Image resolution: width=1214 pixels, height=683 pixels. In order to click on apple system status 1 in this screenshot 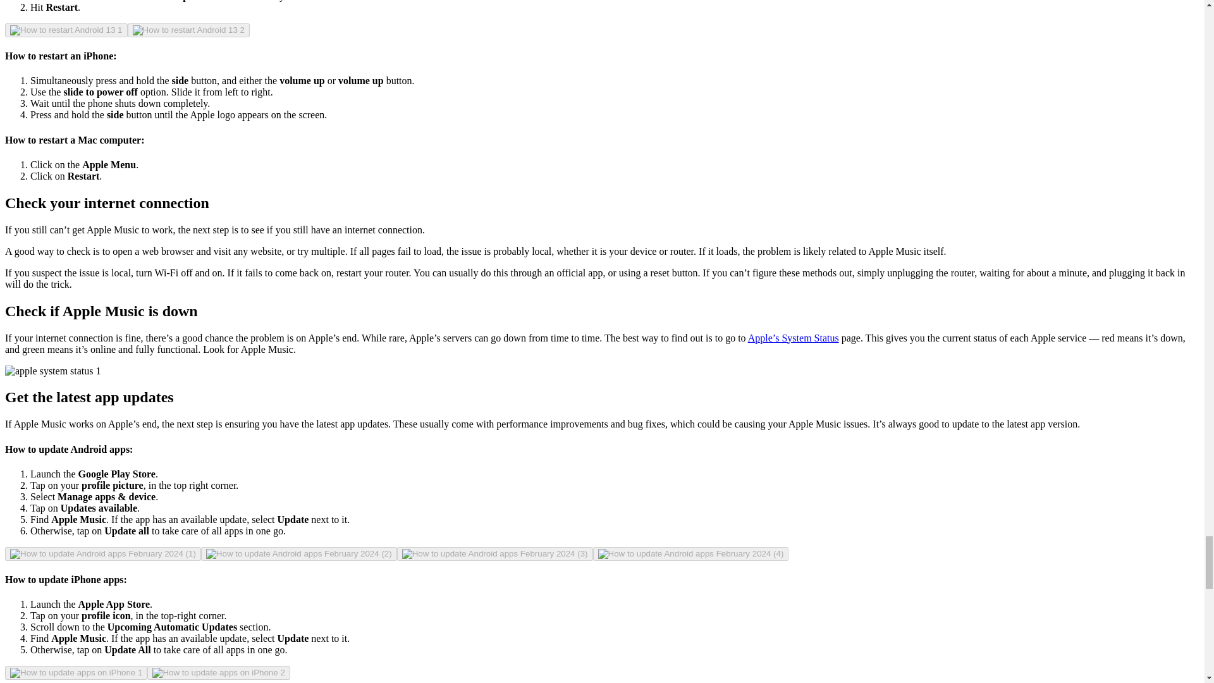, I will do `click(52, 371)`.